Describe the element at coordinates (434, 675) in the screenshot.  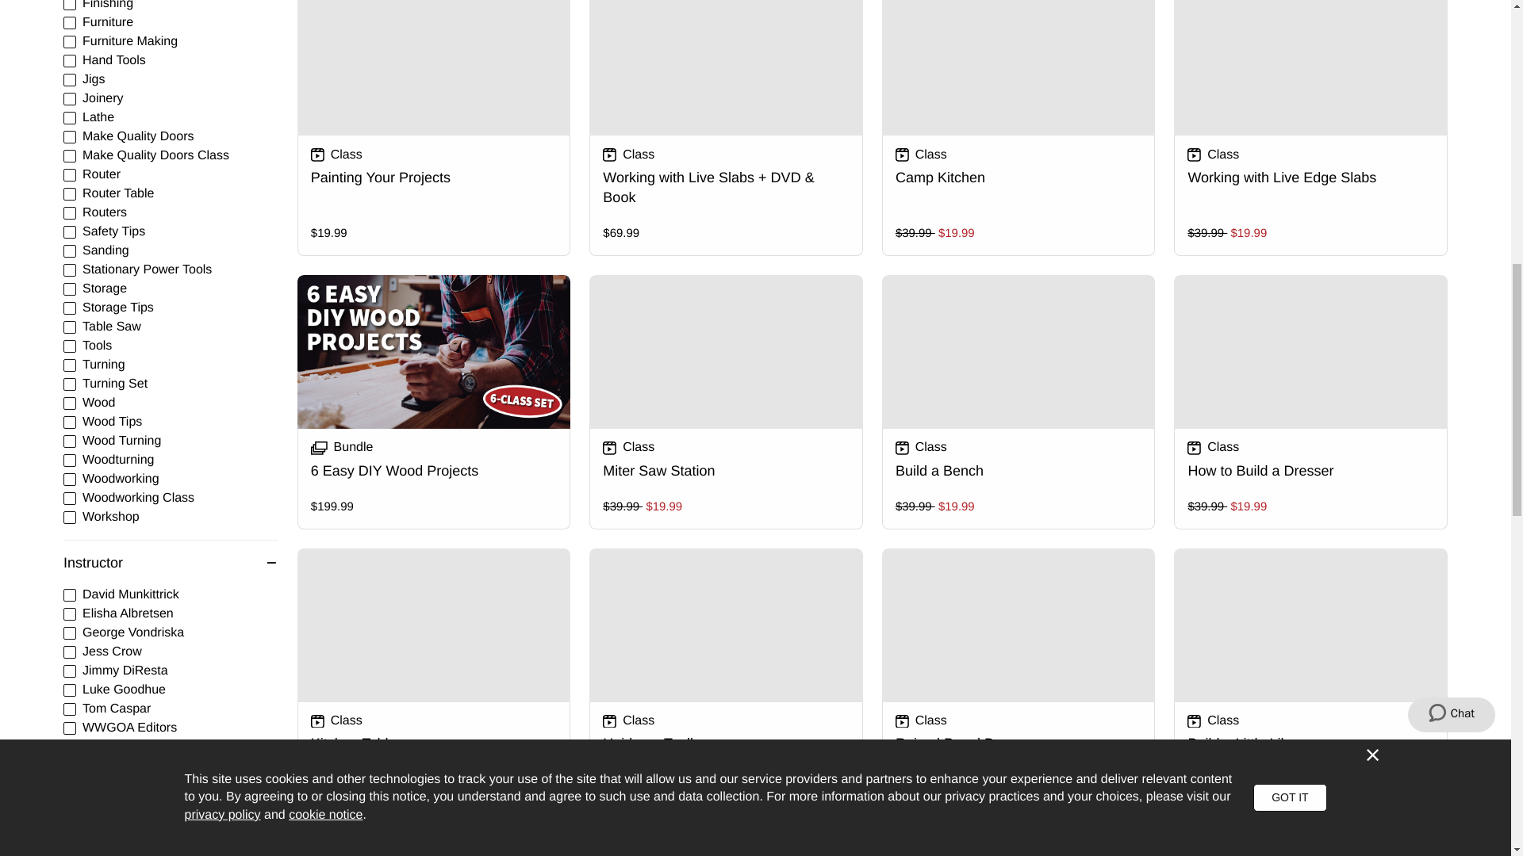
I see `Kitchen Table` at that location.